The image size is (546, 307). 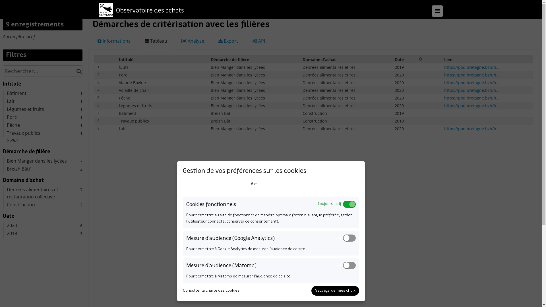 I want to click on 1
Porc, so click(x=43, y=117).